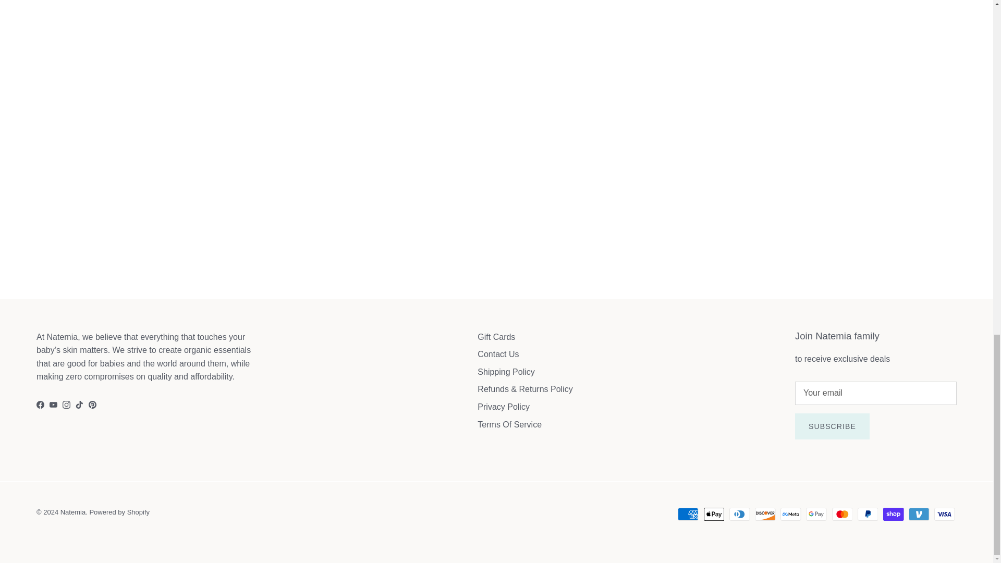  What do you see at coordinates (816, 514) in the screenshot?
I see `Google Pay` at bounding box center [816, 514].